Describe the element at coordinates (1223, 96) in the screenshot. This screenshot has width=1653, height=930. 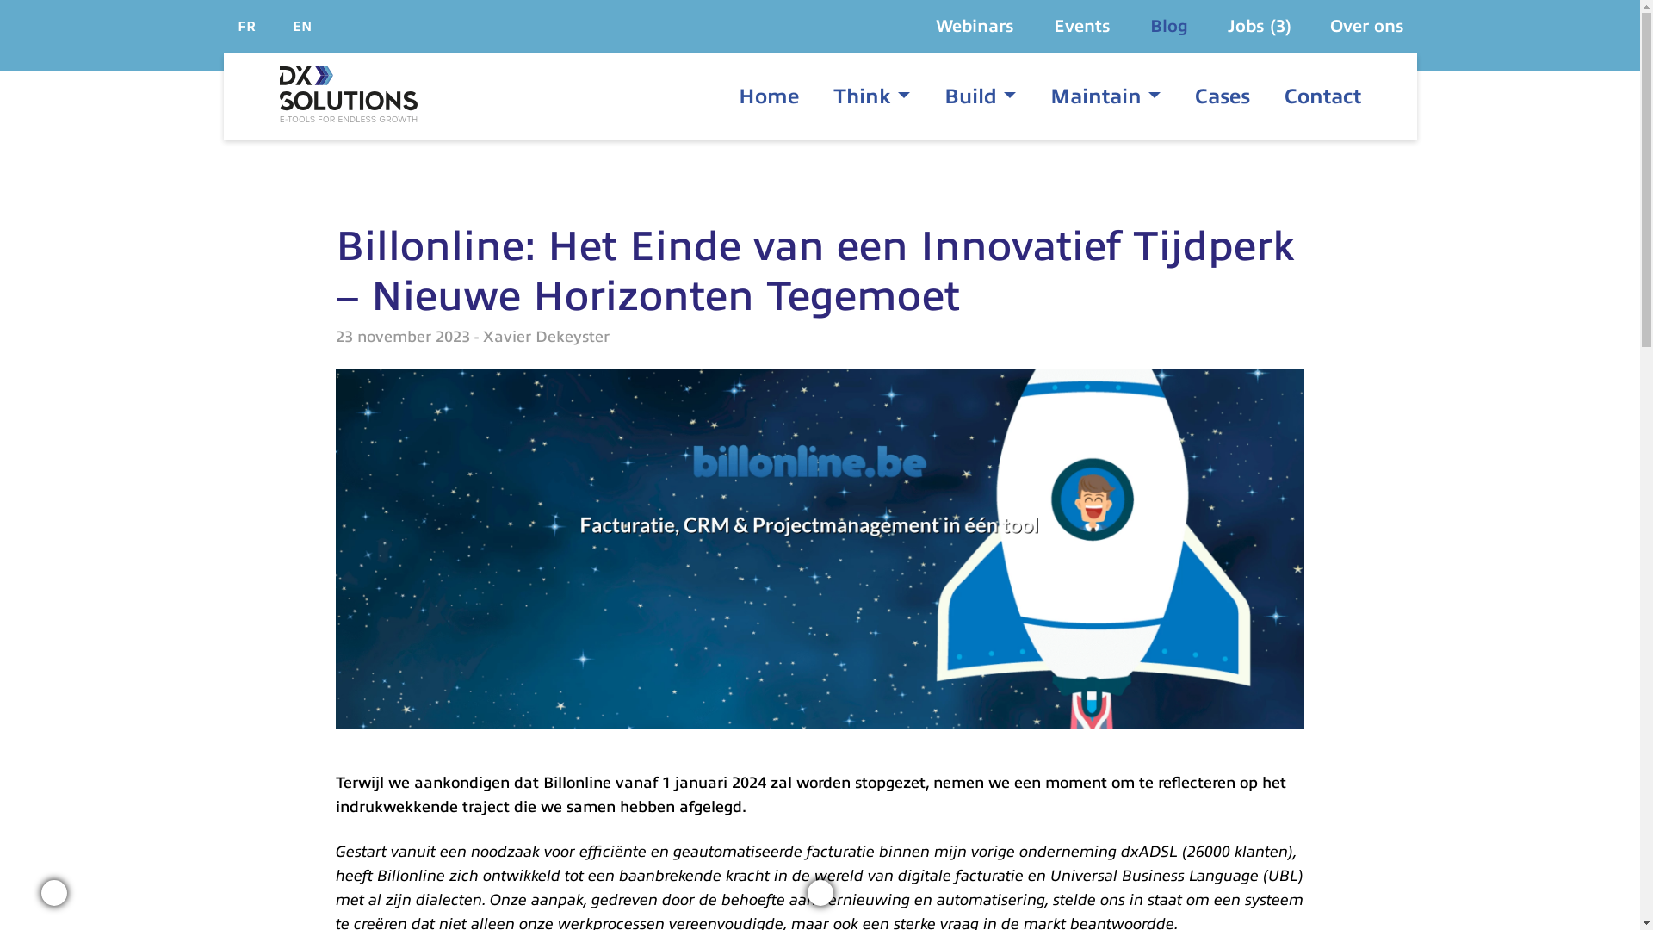
I see `Cases` at that location.